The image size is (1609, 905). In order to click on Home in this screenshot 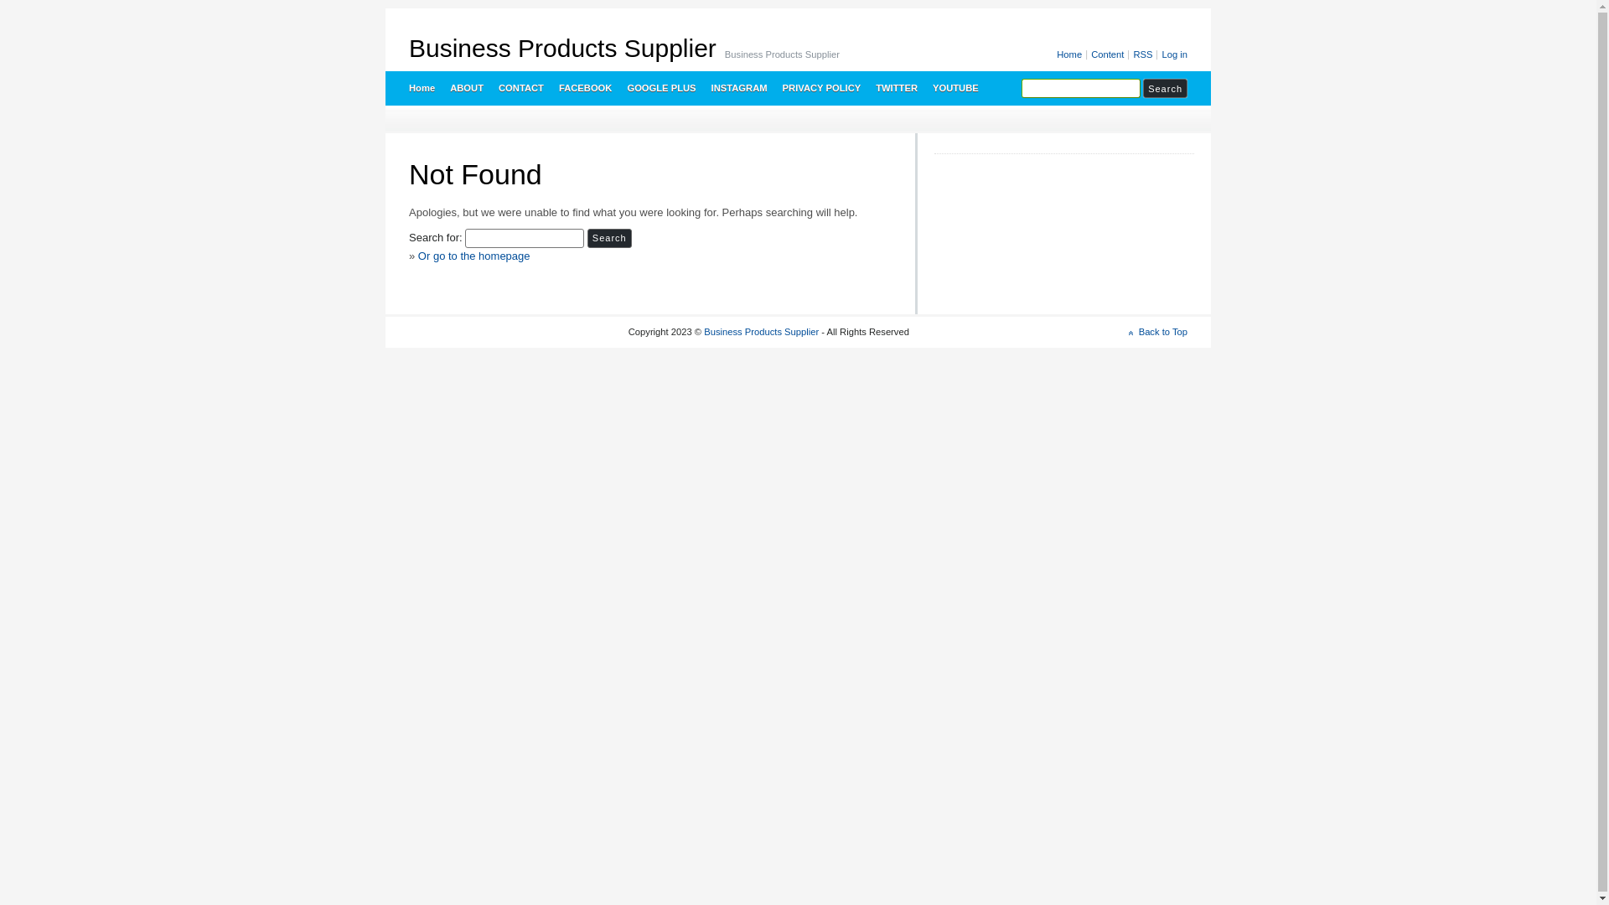, I will do `click(421, 88)`.